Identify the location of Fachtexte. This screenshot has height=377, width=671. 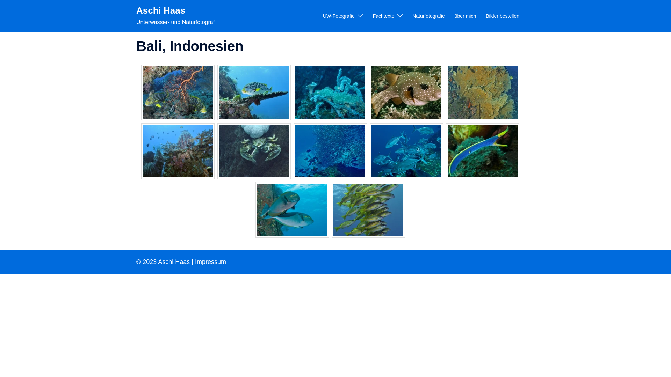
(384, 16).